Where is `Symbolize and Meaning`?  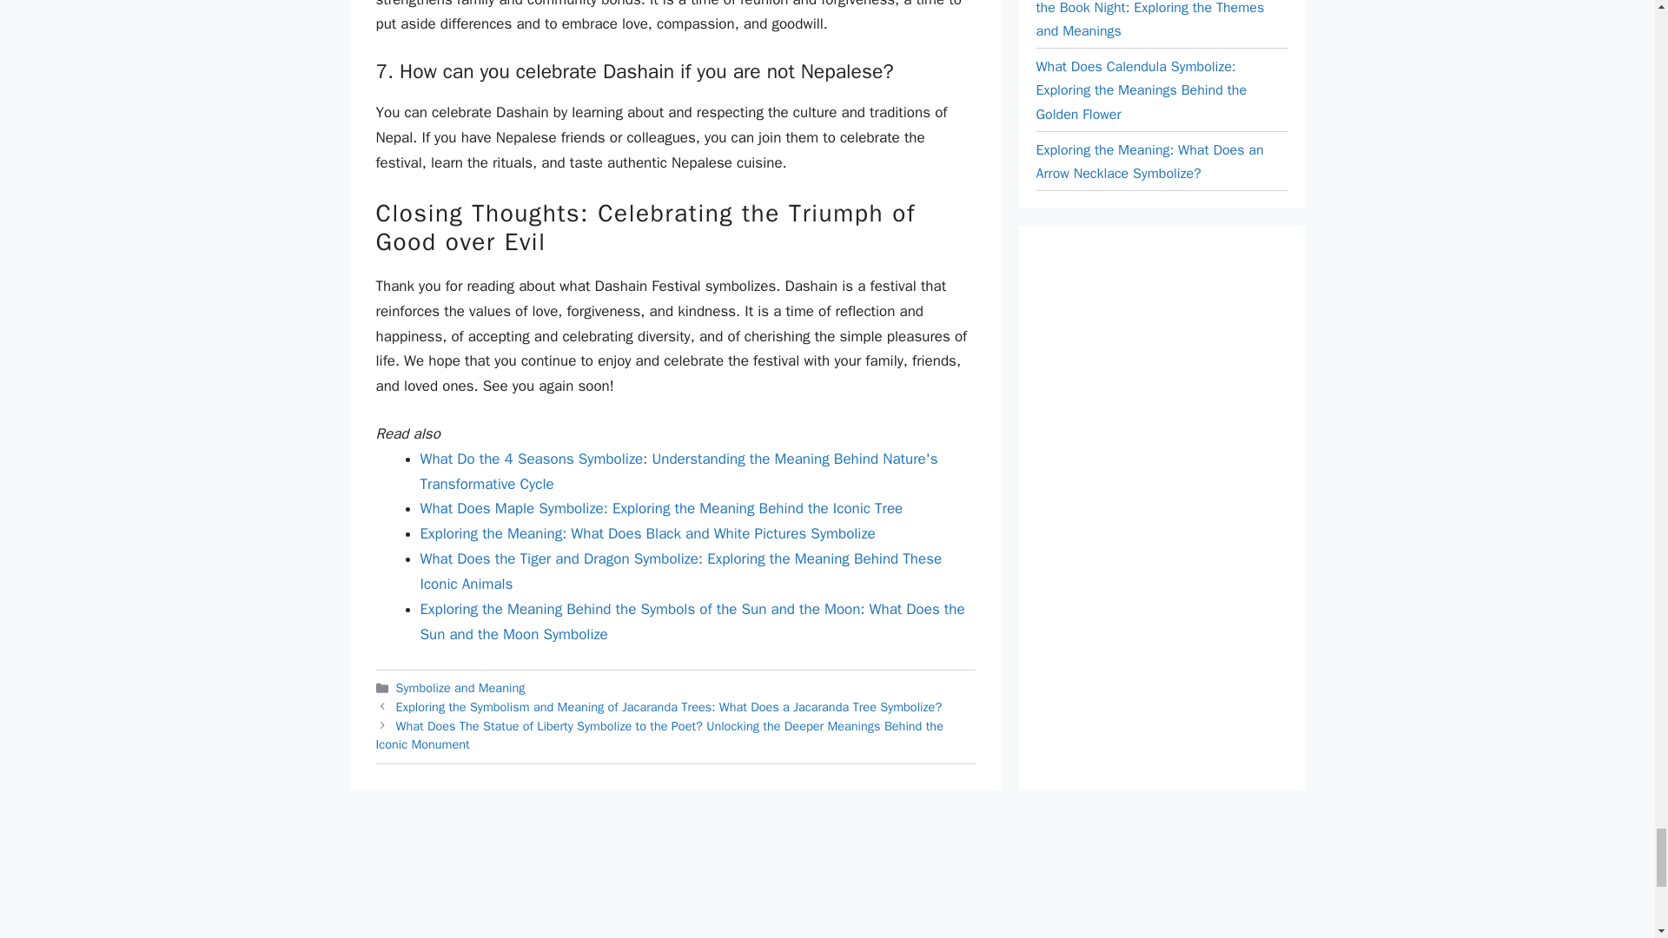 Symbolize and Meaning is located at coordinates (460, 688).